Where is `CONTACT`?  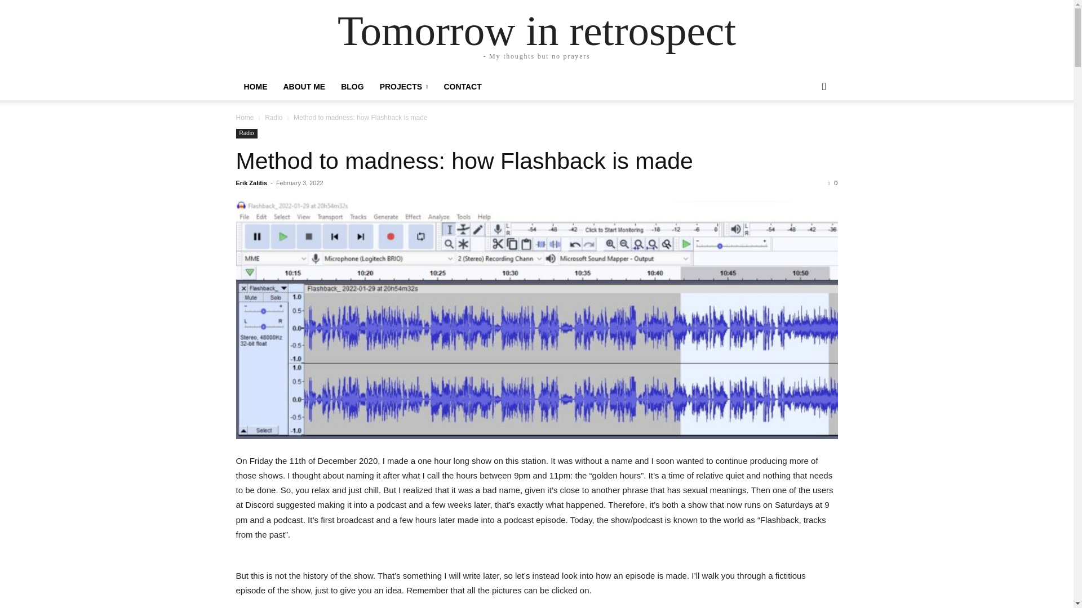
CONTACT is located at coordinates (462, 87).